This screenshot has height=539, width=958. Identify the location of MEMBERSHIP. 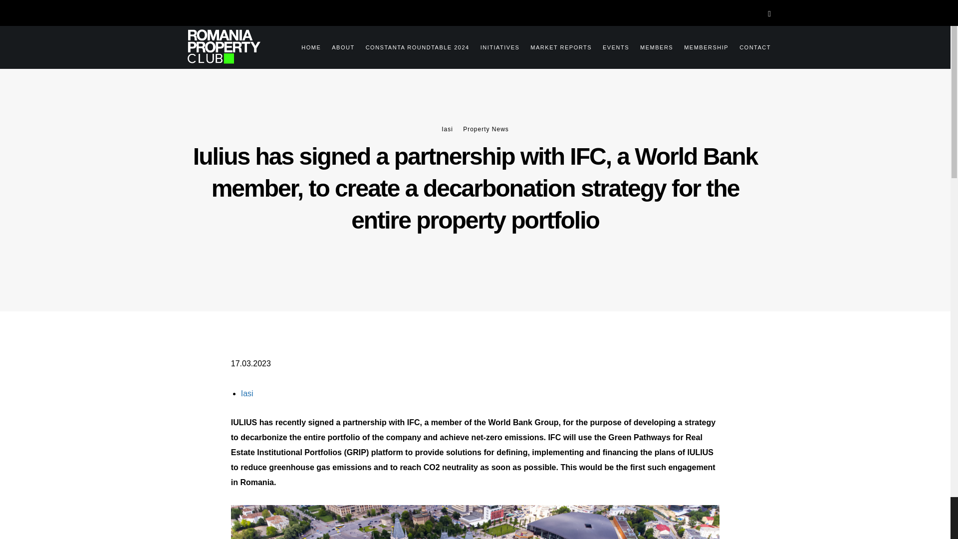
(701, 46).